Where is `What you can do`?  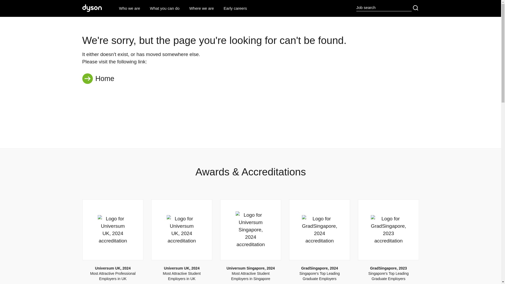
What you can do is located at coordinates (165, 8).